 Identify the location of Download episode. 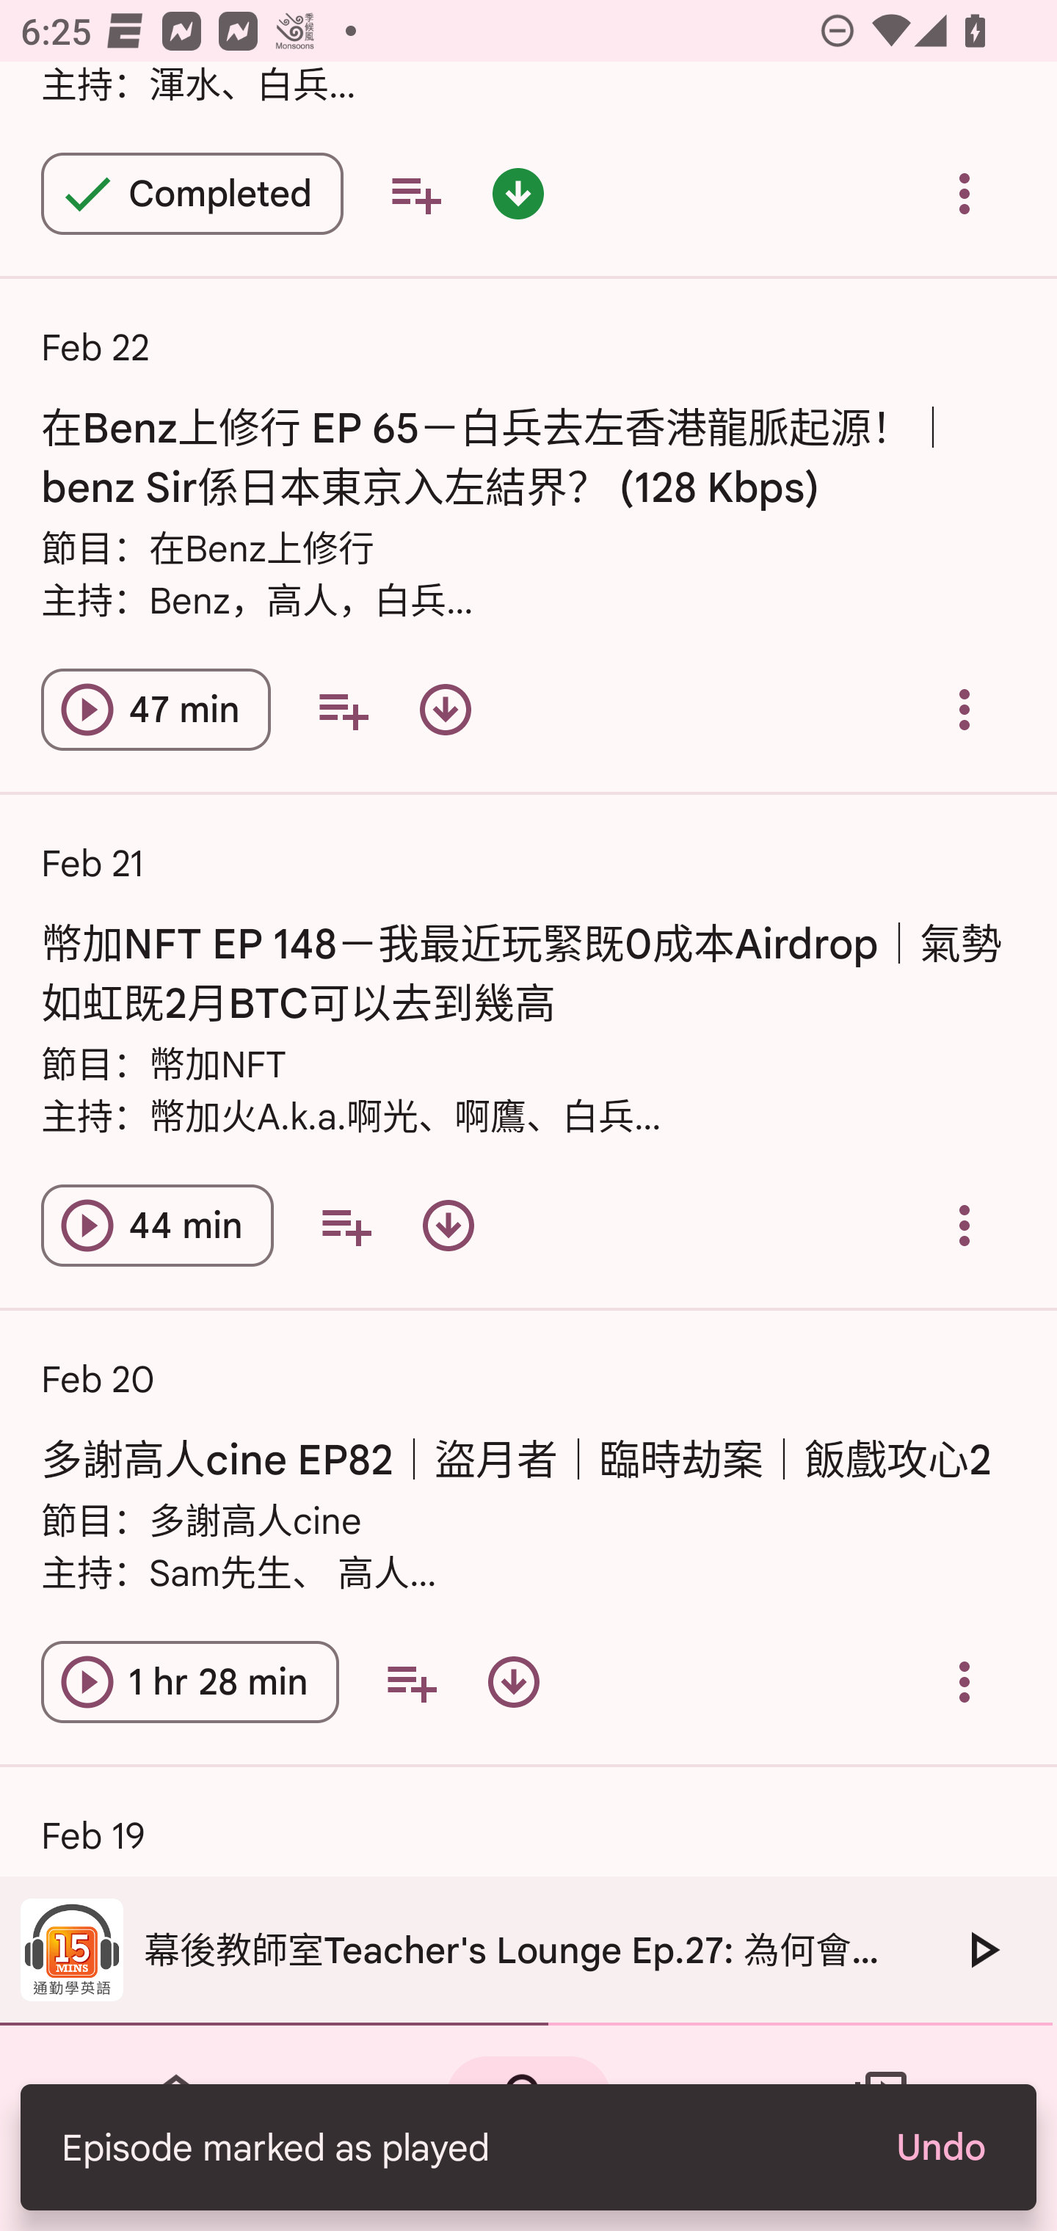
(514, 1682).